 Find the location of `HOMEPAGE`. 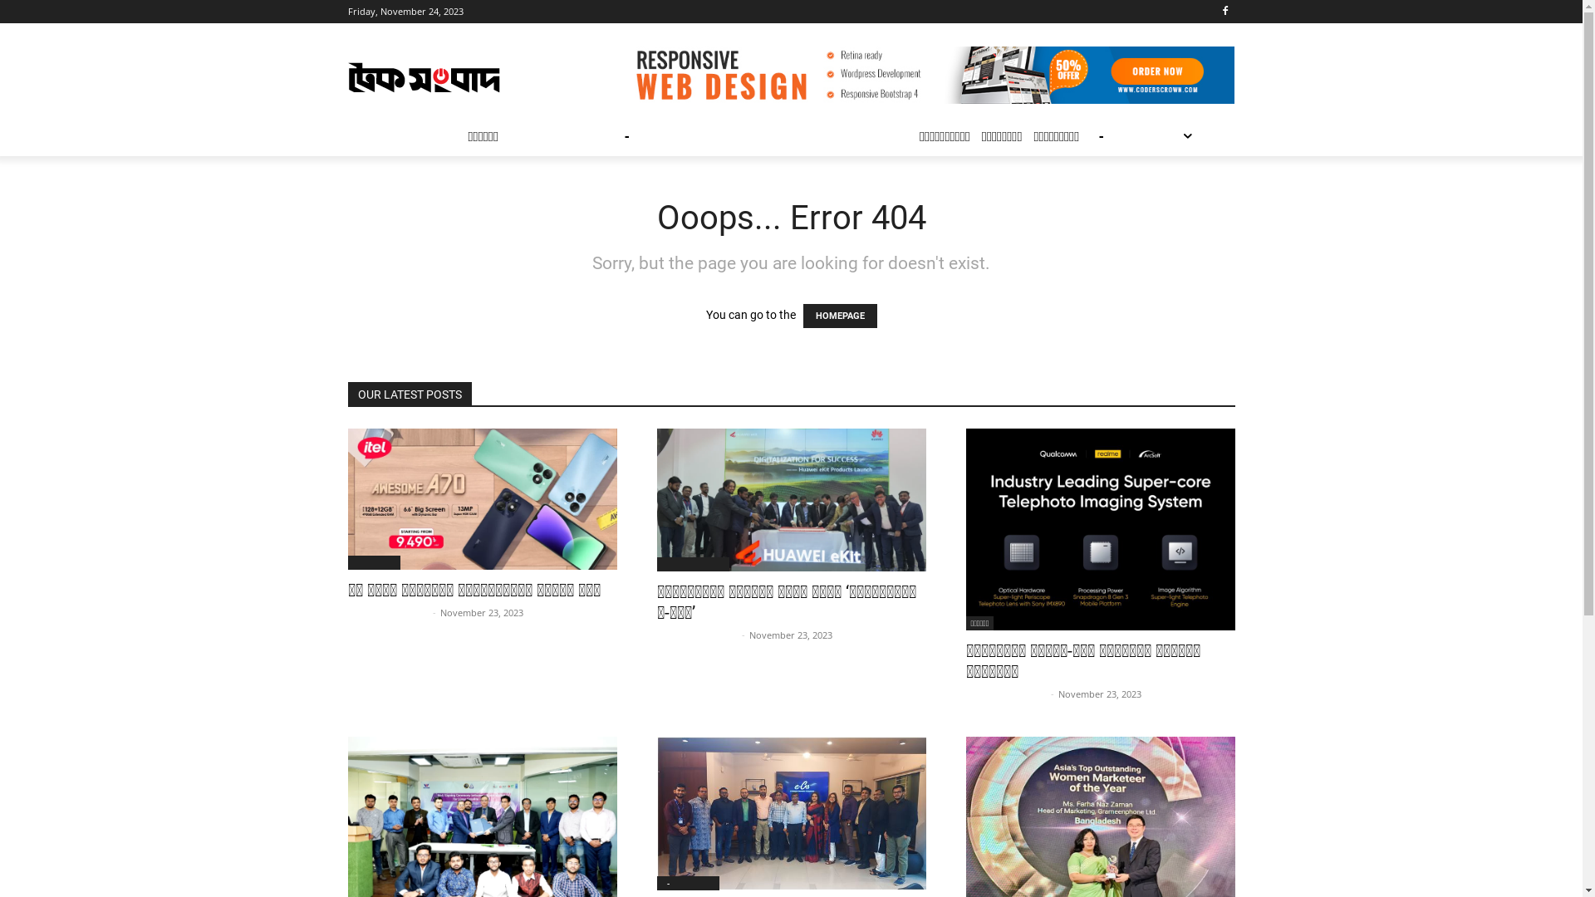

HOMEPAGE is located at coordinates (839, 316).